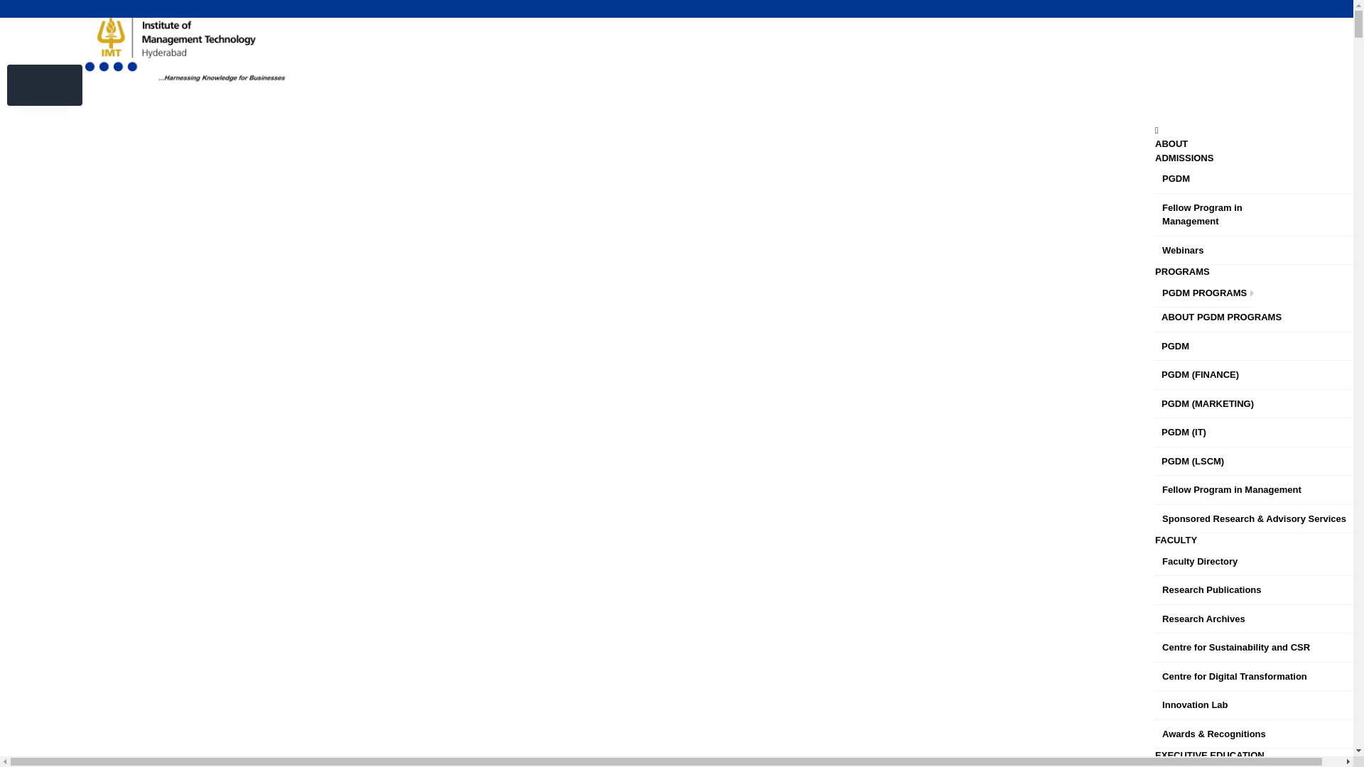 The width and height of the screenshot is (1364, 767). What do you see at coordinates (1184, 158) in the screenshot?
I see `ADMISSIONS` at bounding box center [1184, 158].